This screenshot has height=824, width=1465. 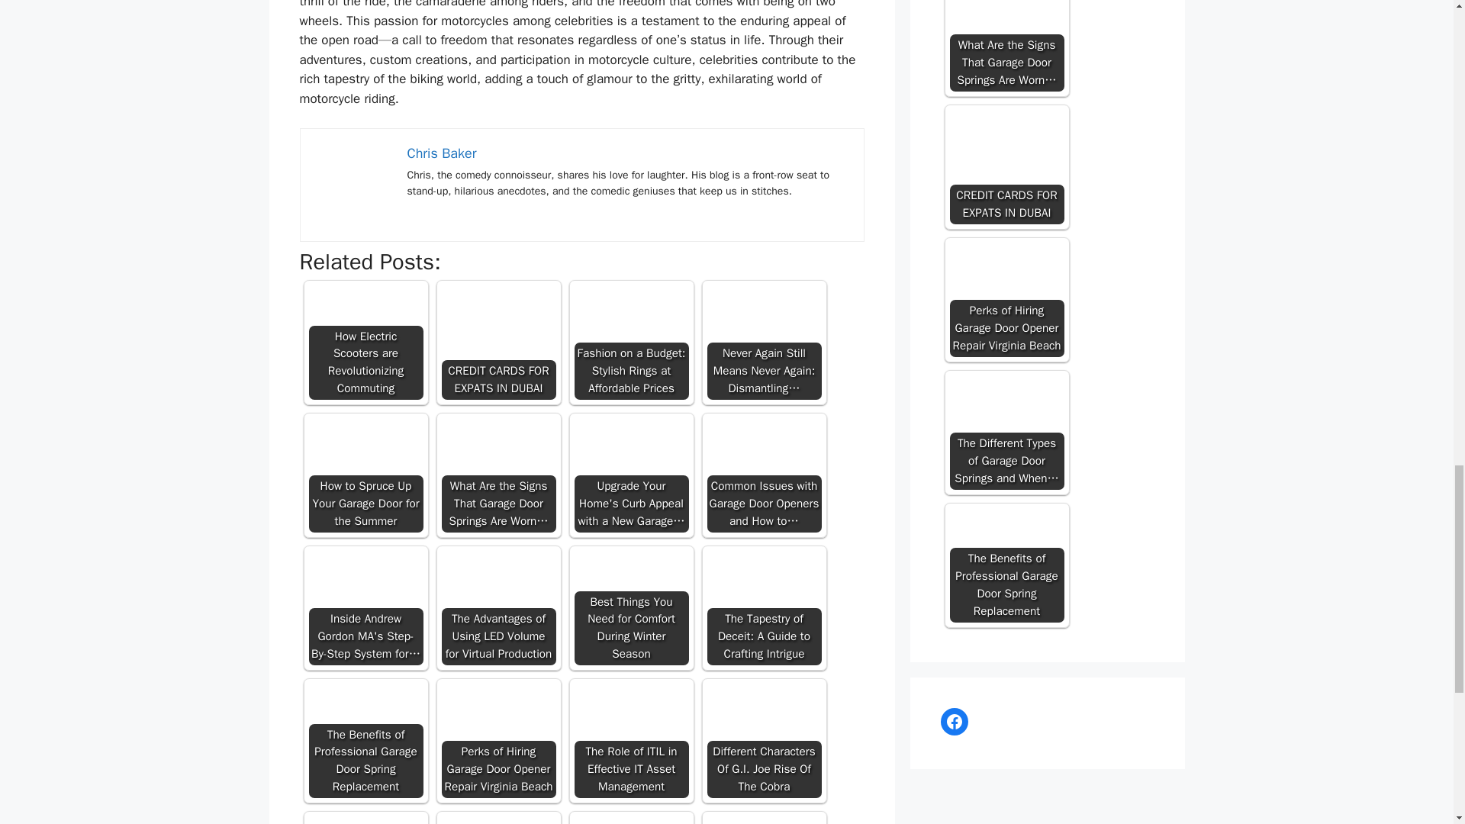 I want to click on How to Spruce Up Your Garage Door for the Summer, so click(x=365, y=461).